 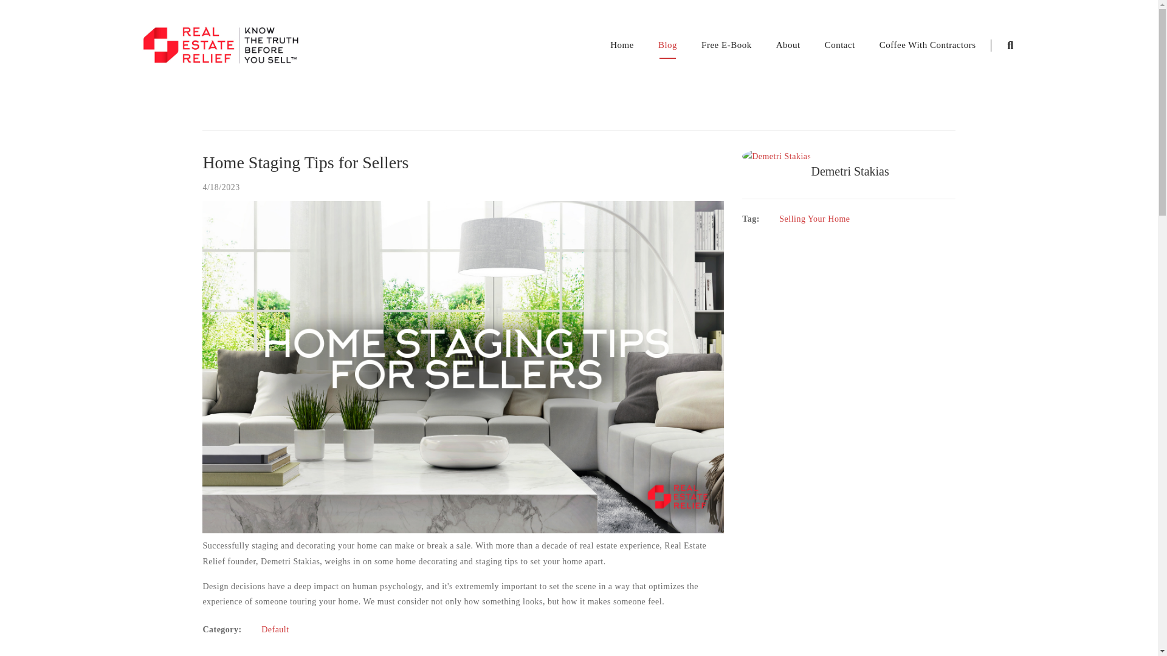 What do you see at coordinates (221, 44) in the screenshot?
I see `Real Estate Relief` at bounding box center [221, 44].